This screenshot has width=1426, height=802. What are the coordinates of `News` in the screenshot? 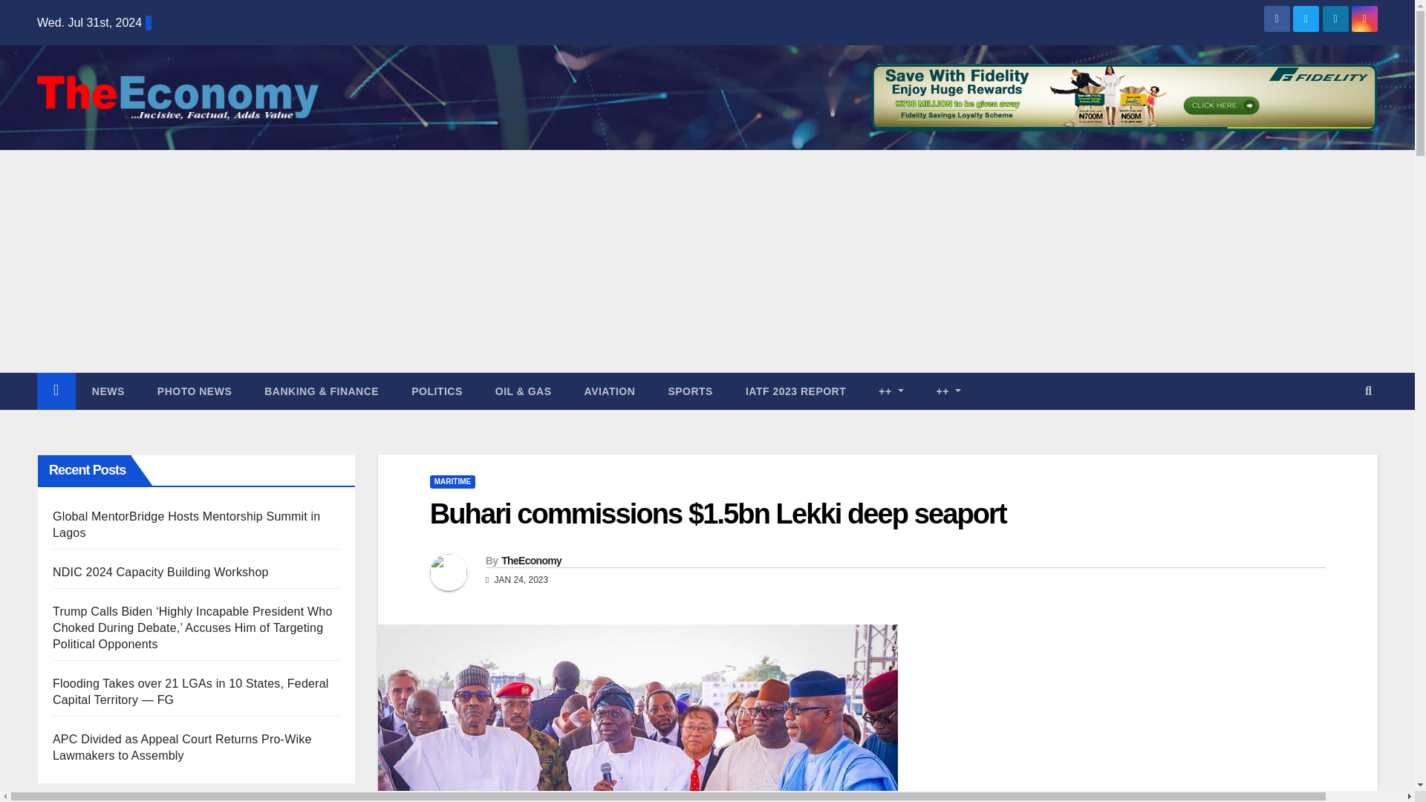 It's located at (108, 391).